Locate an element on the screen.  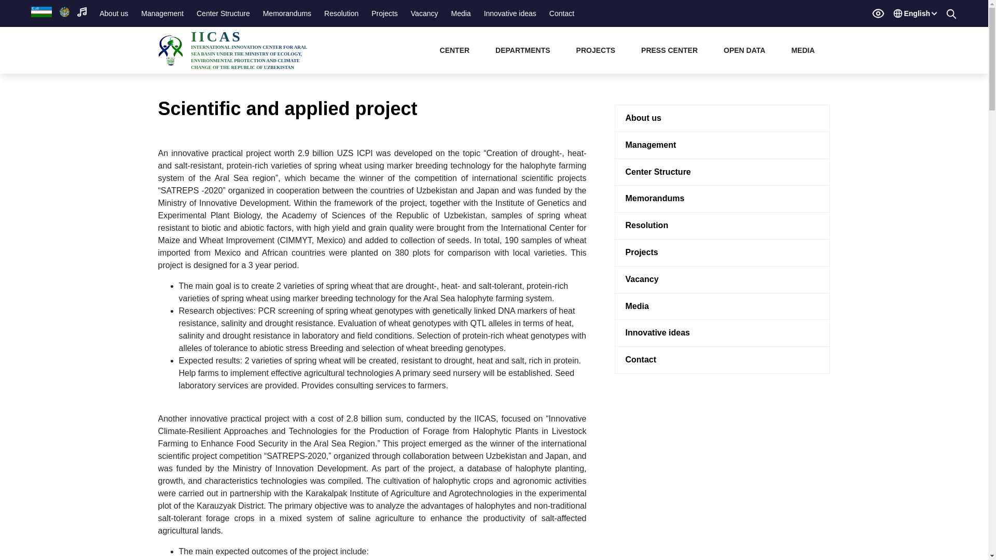
PROJECTS is located at coordinates (600, 50).